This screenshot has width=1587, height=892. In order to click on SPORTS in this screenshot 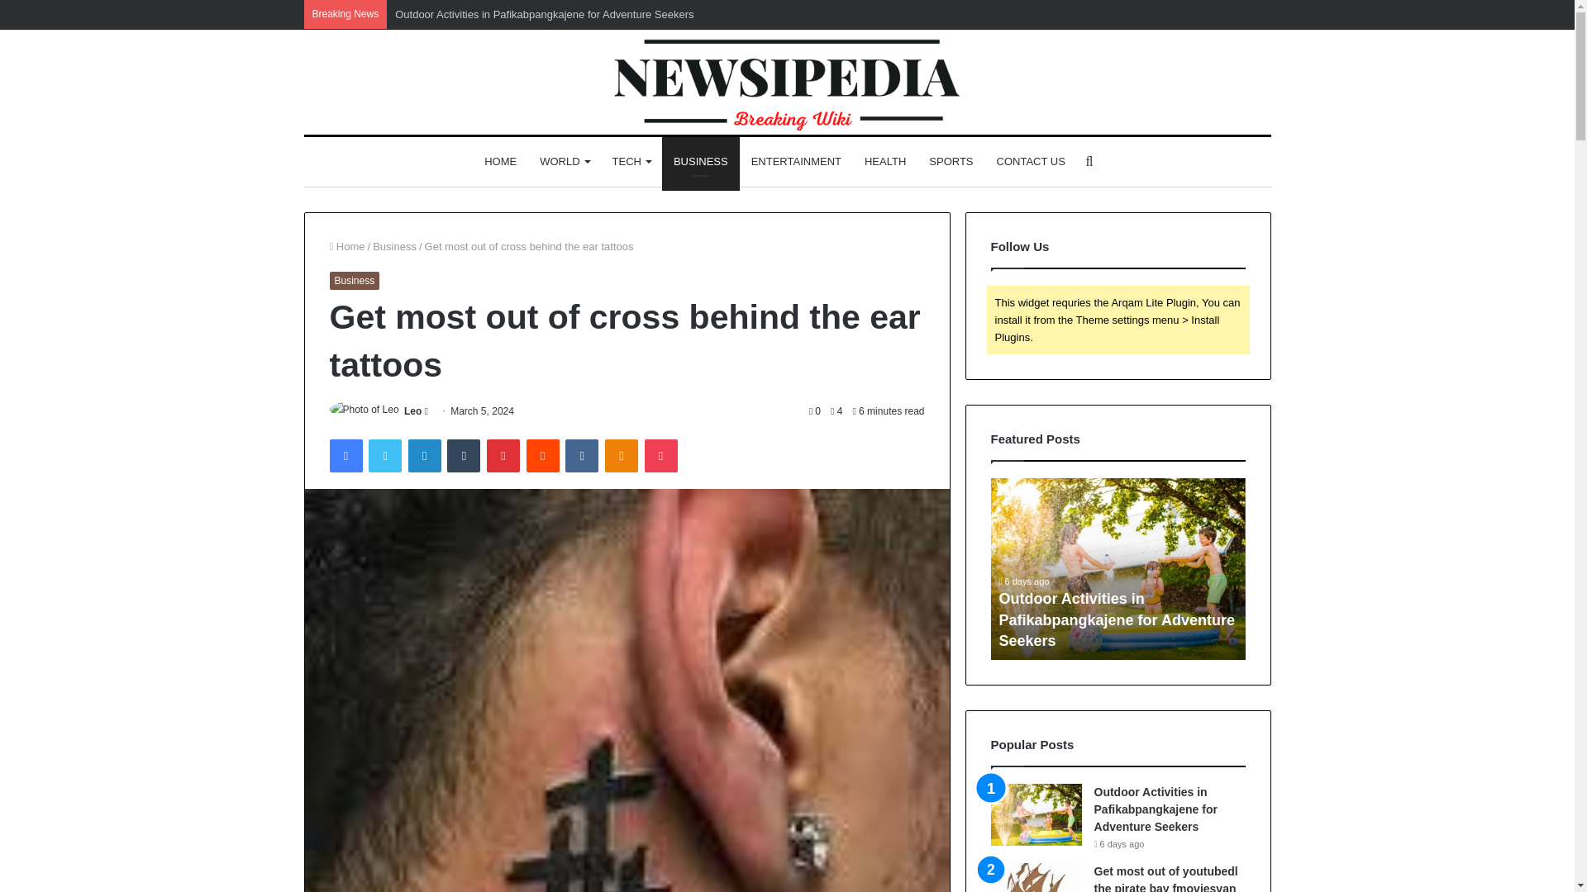, I will do `click(951, 162)`.